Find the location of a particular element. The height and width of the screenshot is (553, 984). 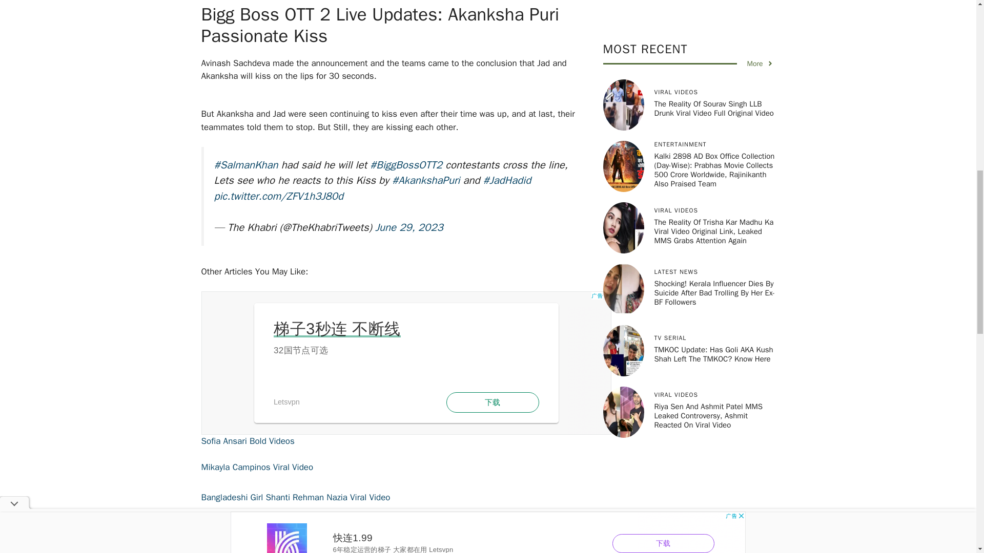

June 29, 2023 is located at coordinates (409, 227).